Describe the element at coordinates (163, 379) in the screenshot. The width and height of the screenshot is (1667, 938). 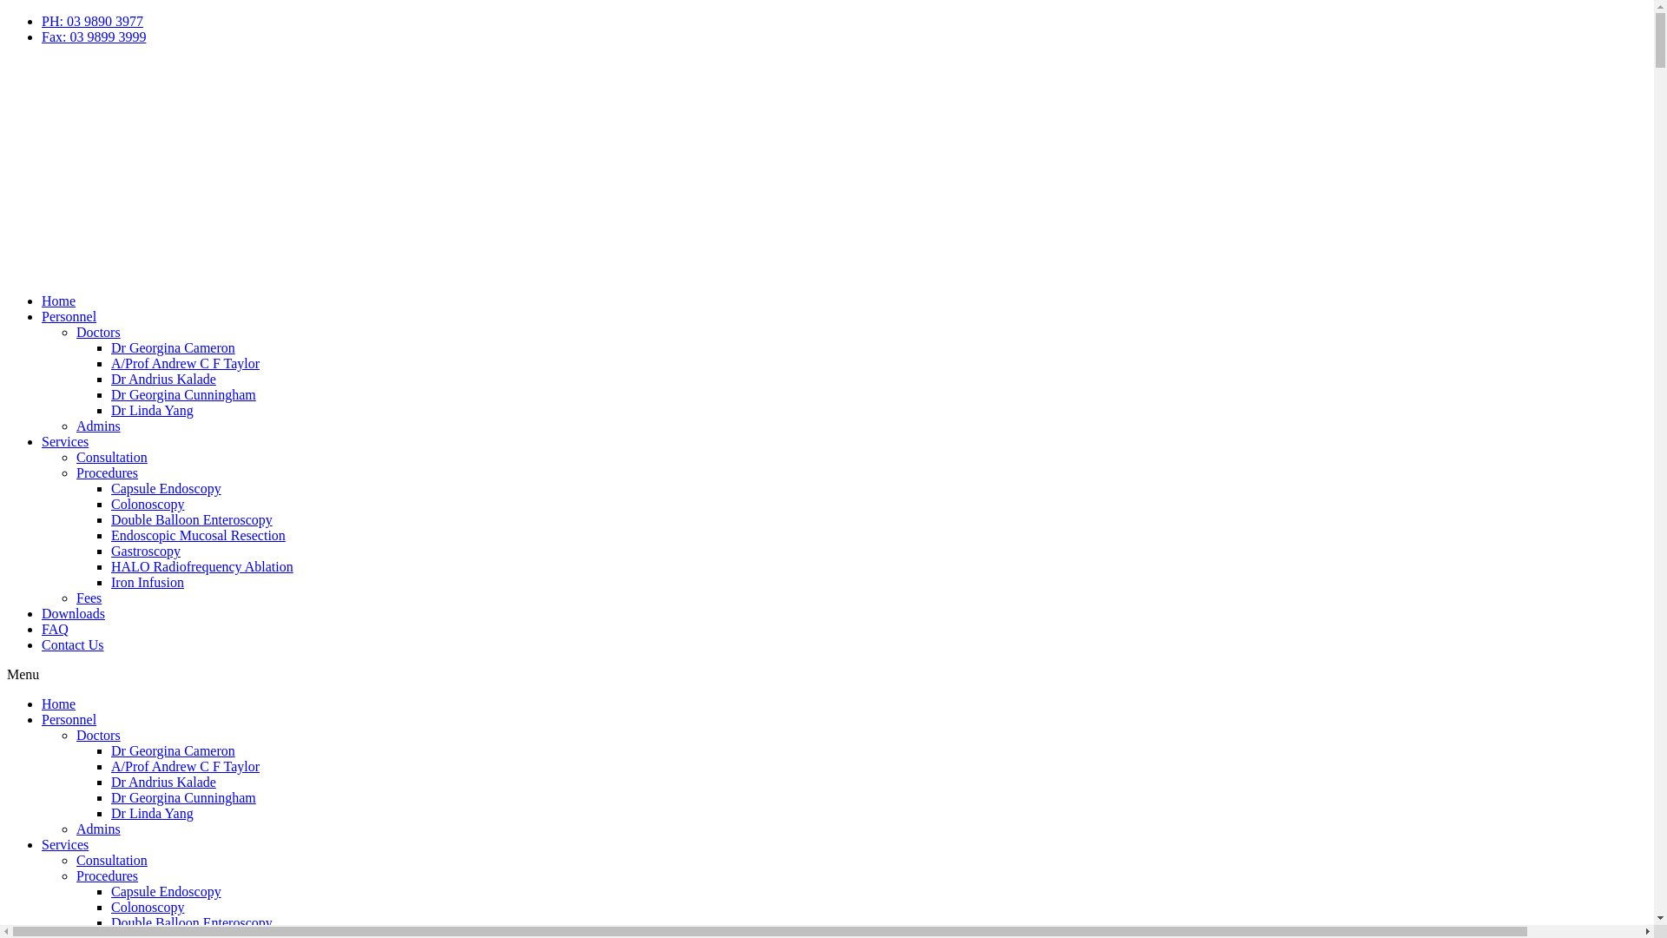
I see `Dr Andrius Kalade` at that location.